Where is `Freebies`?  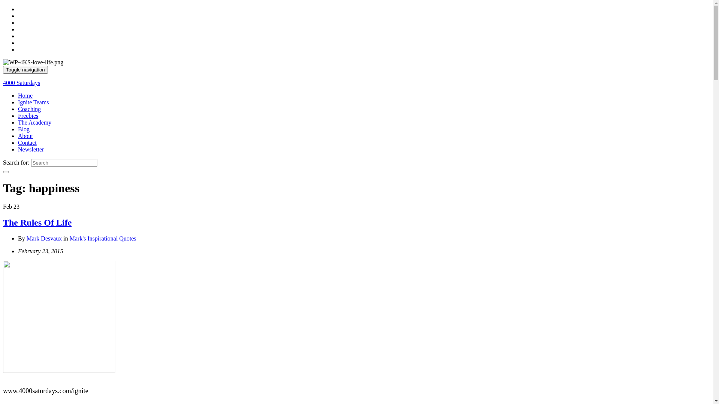
Freebies is located at coordinates (28, 116).